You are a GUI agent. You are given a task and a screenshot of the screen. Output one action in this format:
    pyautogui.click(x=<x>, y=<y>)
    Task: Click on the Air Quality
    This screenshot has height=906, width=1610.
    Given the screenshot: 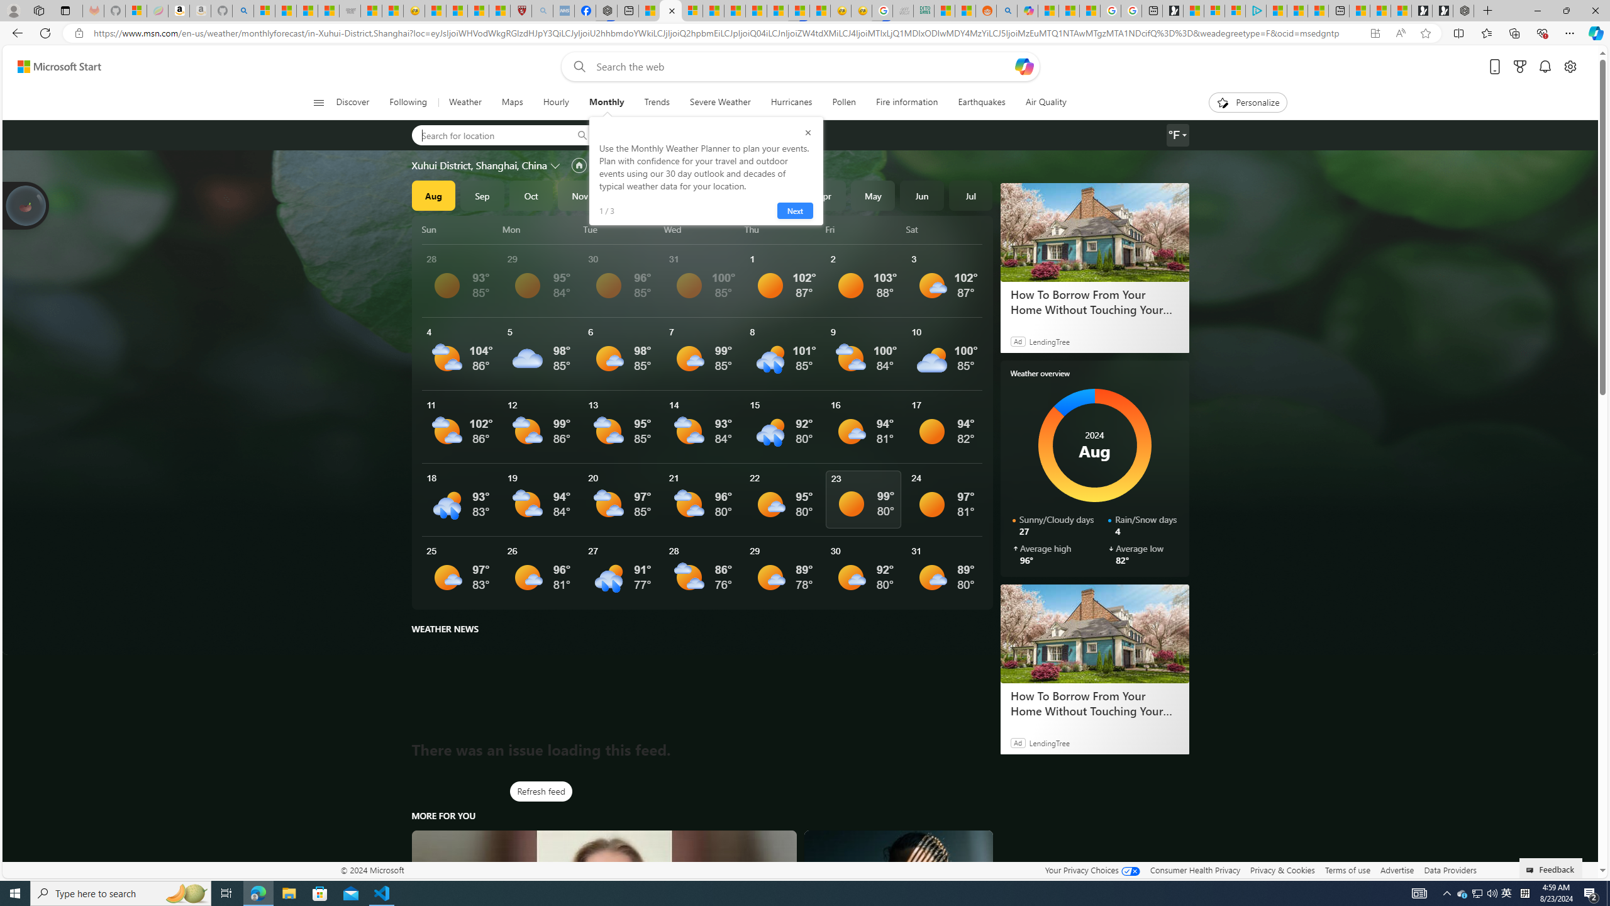 What is the action you would take?
    pyautogui.click(x=1040, y=103)
    